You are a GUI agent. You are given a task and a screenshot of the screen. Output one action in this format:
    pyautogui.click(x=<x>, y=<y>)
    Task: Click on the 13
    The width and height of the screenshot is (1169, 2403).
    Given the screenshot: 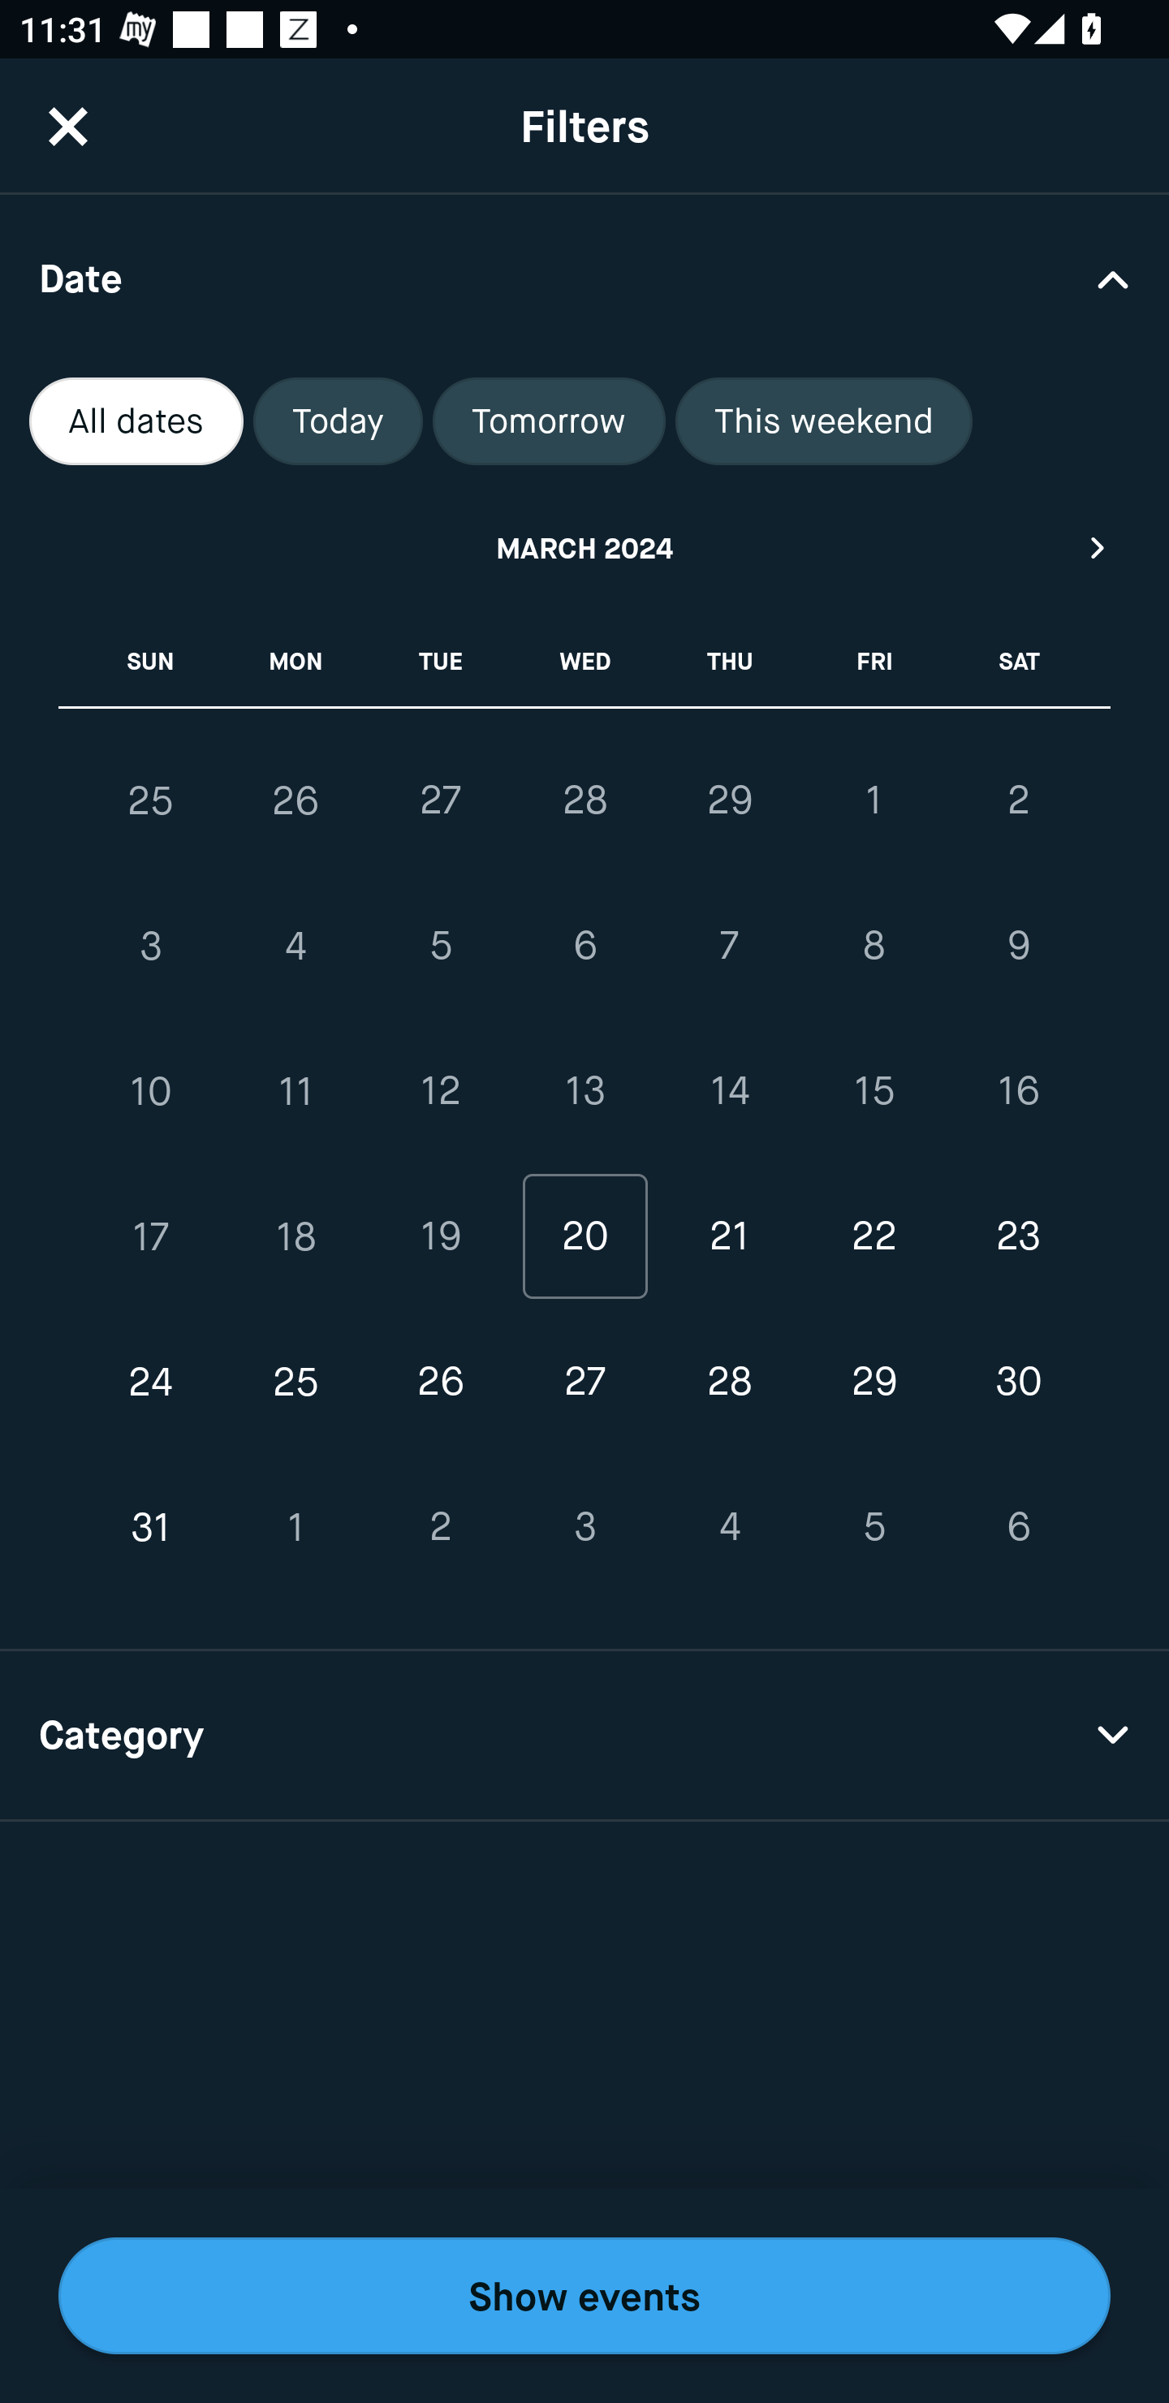 What is the action you would take?
    pyautogui.click(x=584, y=1091)
    